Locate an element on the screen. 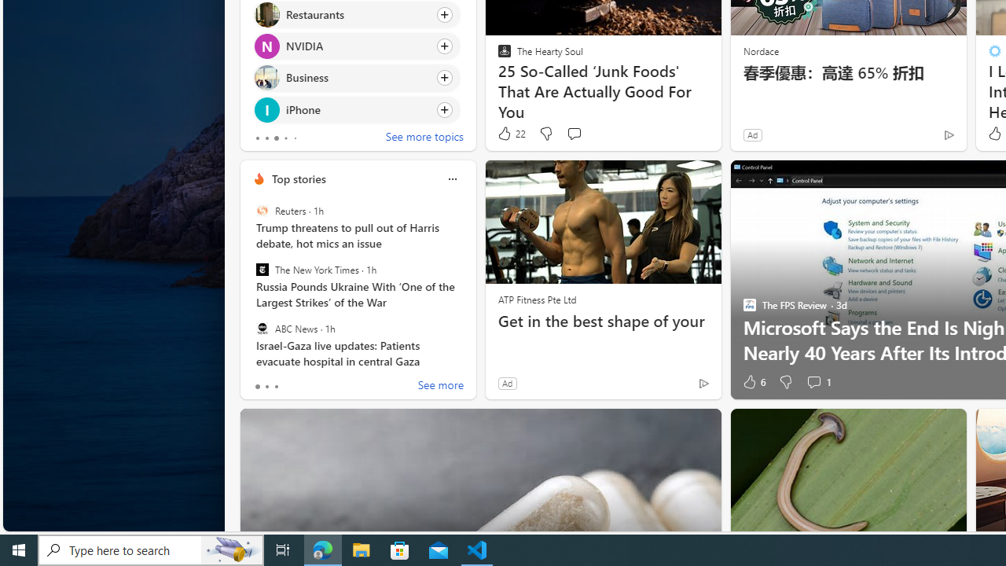  Start the conversation is located at coordinates (574, 134).